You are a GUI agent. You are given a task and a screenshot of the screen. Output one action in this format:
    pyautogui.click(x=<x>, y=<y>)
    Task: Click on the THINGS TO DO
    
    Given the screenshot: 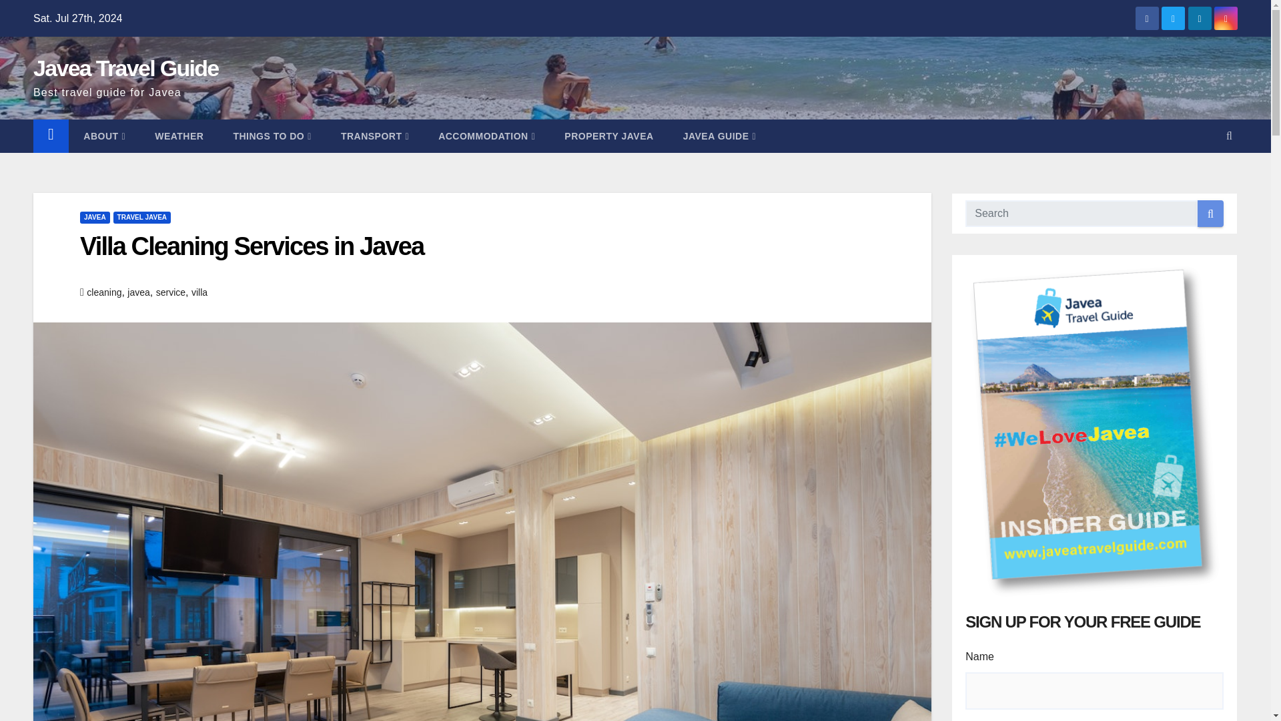 What is the action you would take?
    pyautogui.click(x=271, y=136)
    